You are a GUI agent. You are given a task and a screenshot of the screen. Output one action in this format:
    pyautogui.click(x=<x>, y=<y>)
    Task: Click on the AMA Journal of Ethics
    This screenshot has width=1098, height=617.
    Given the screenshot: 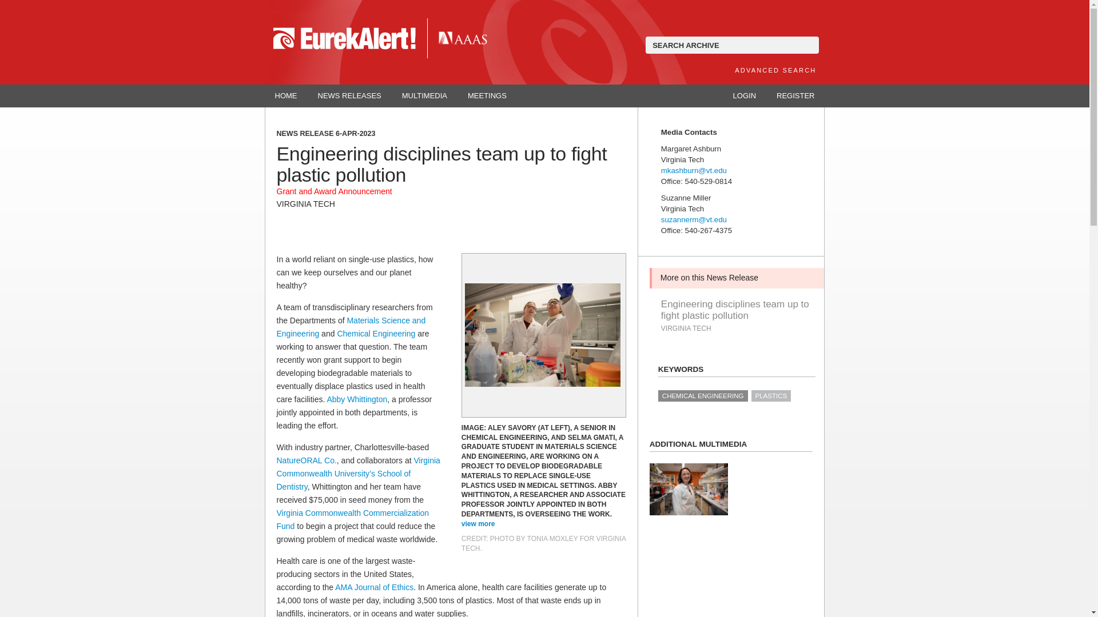 What is the action you would take?
    pyautogui.click(x=374, y=587)
    